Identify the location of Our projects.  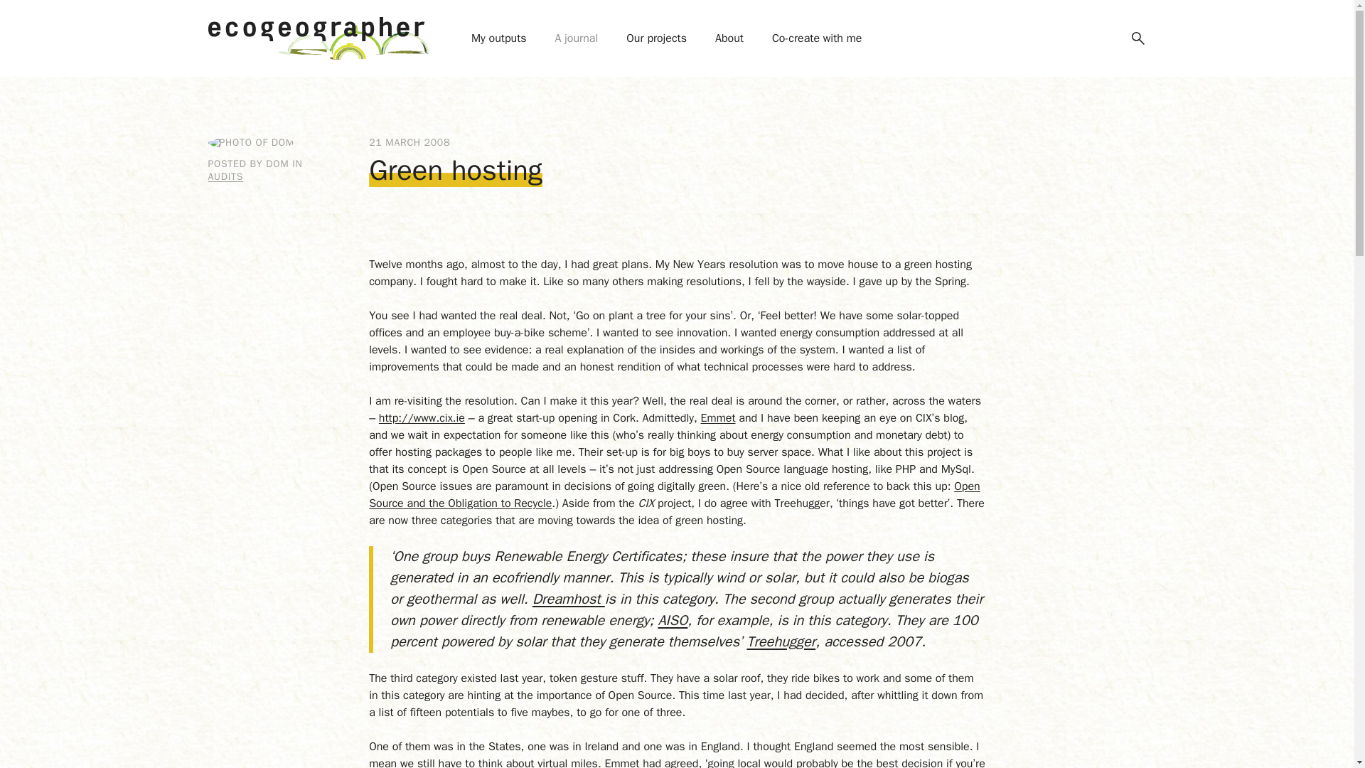
(656, 38).